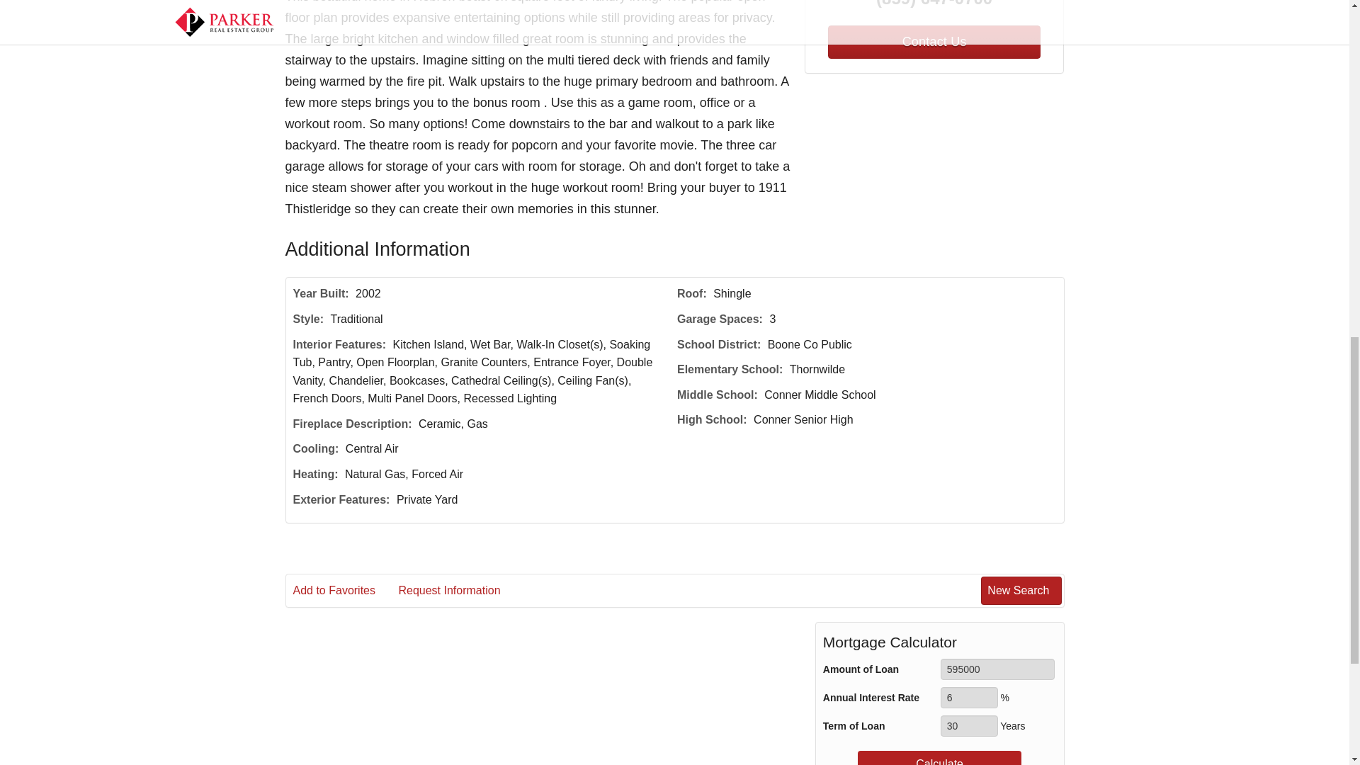 This screenshot has height=765, width=1360. I want to click on Contact Us, so click(934, 42).